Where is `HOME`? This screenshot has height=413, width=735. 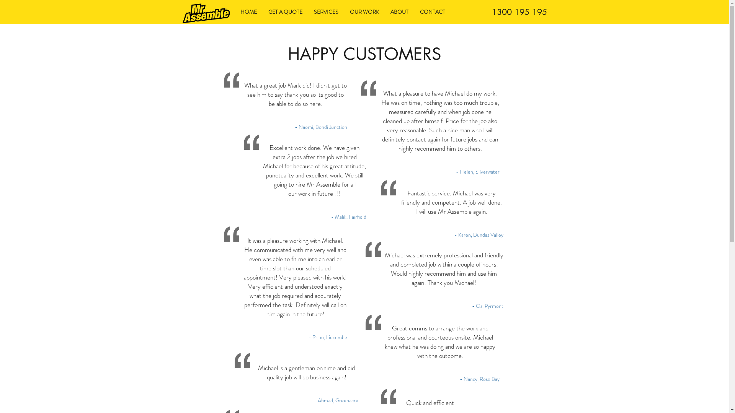 HOME is located at coordinates (248, 12).